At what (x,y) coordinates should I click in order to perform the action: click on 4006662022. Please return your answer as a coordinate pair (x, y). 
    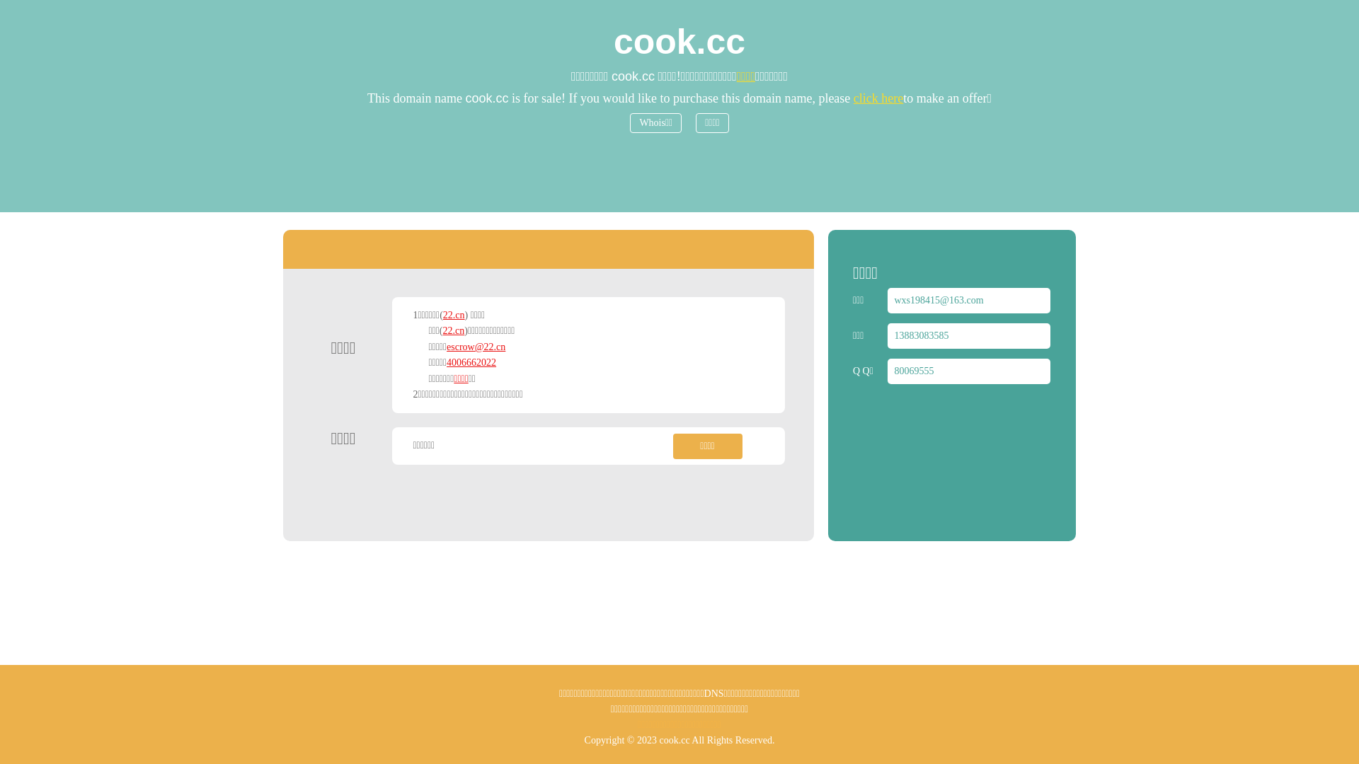
    Looking at the image, I should click on (471, 362).